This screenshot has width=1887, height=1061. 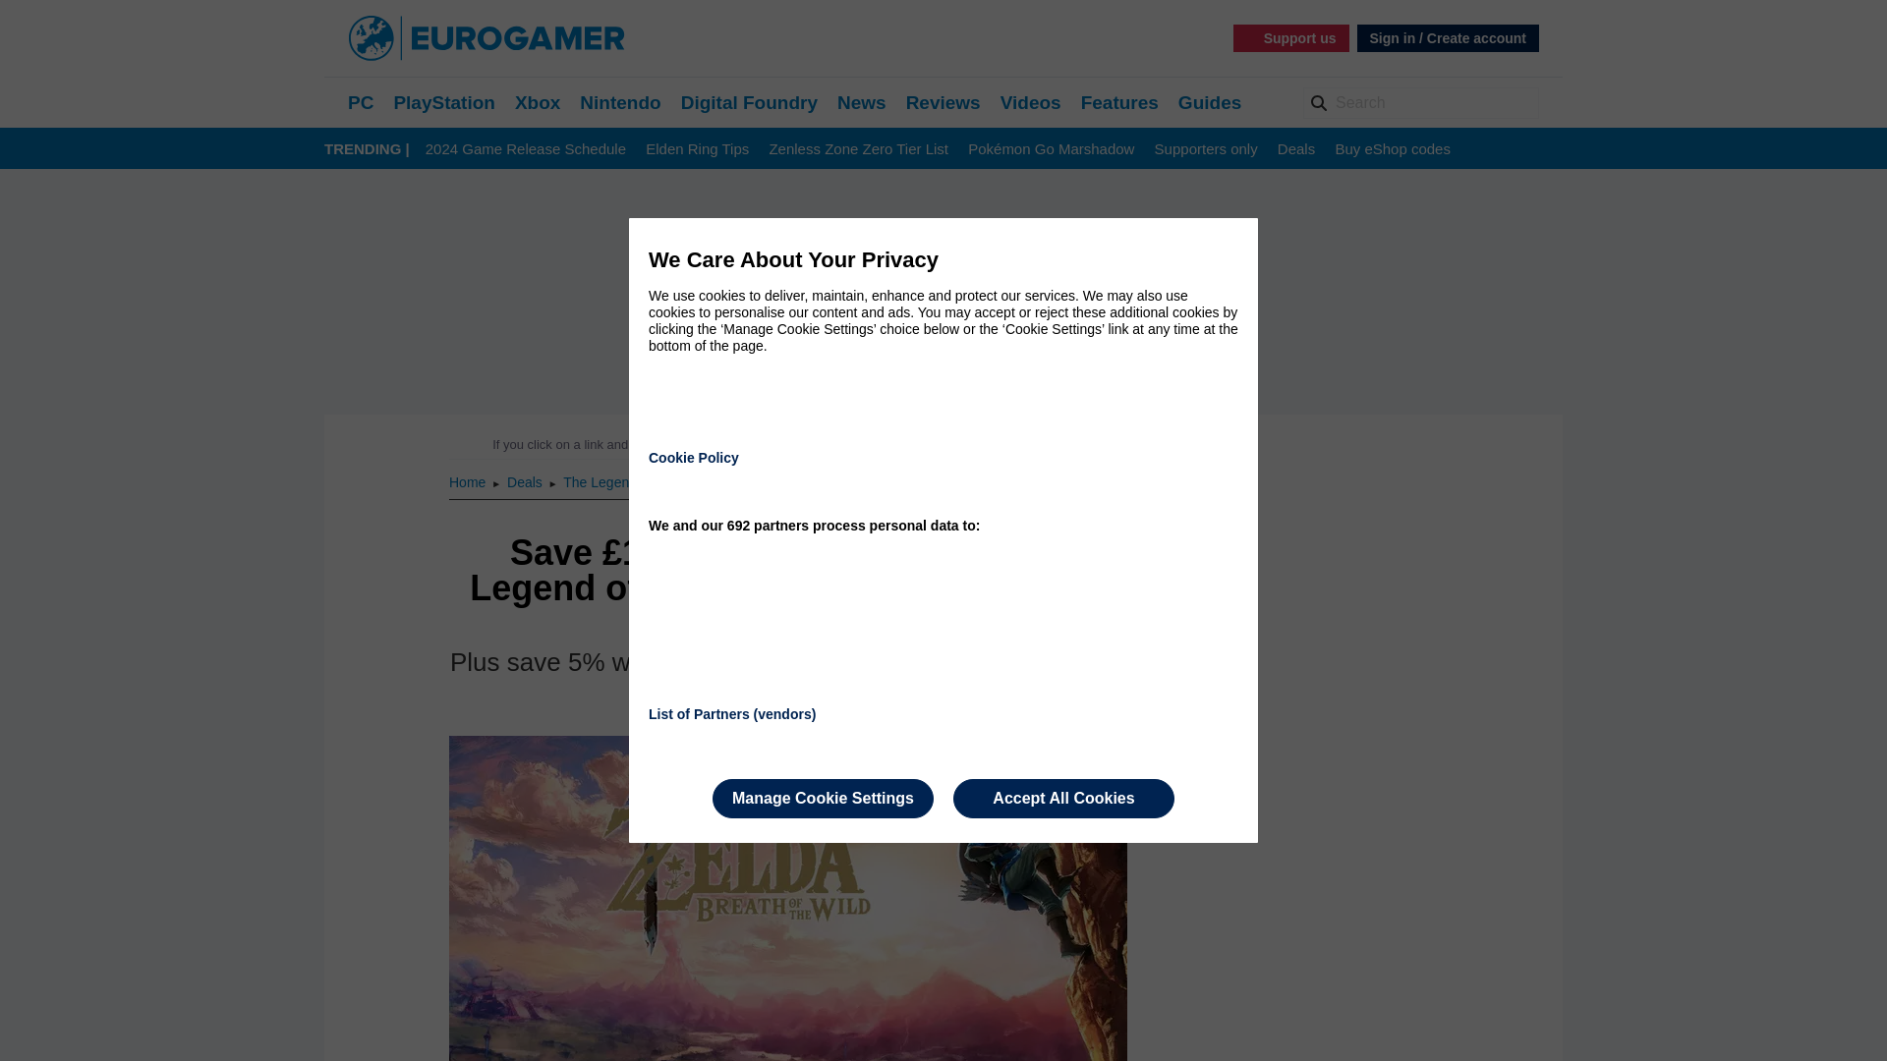 What do you see at coordinates (1291, 37) in the screenshot?
I see `Support us` at bounding box center [1291, 37].